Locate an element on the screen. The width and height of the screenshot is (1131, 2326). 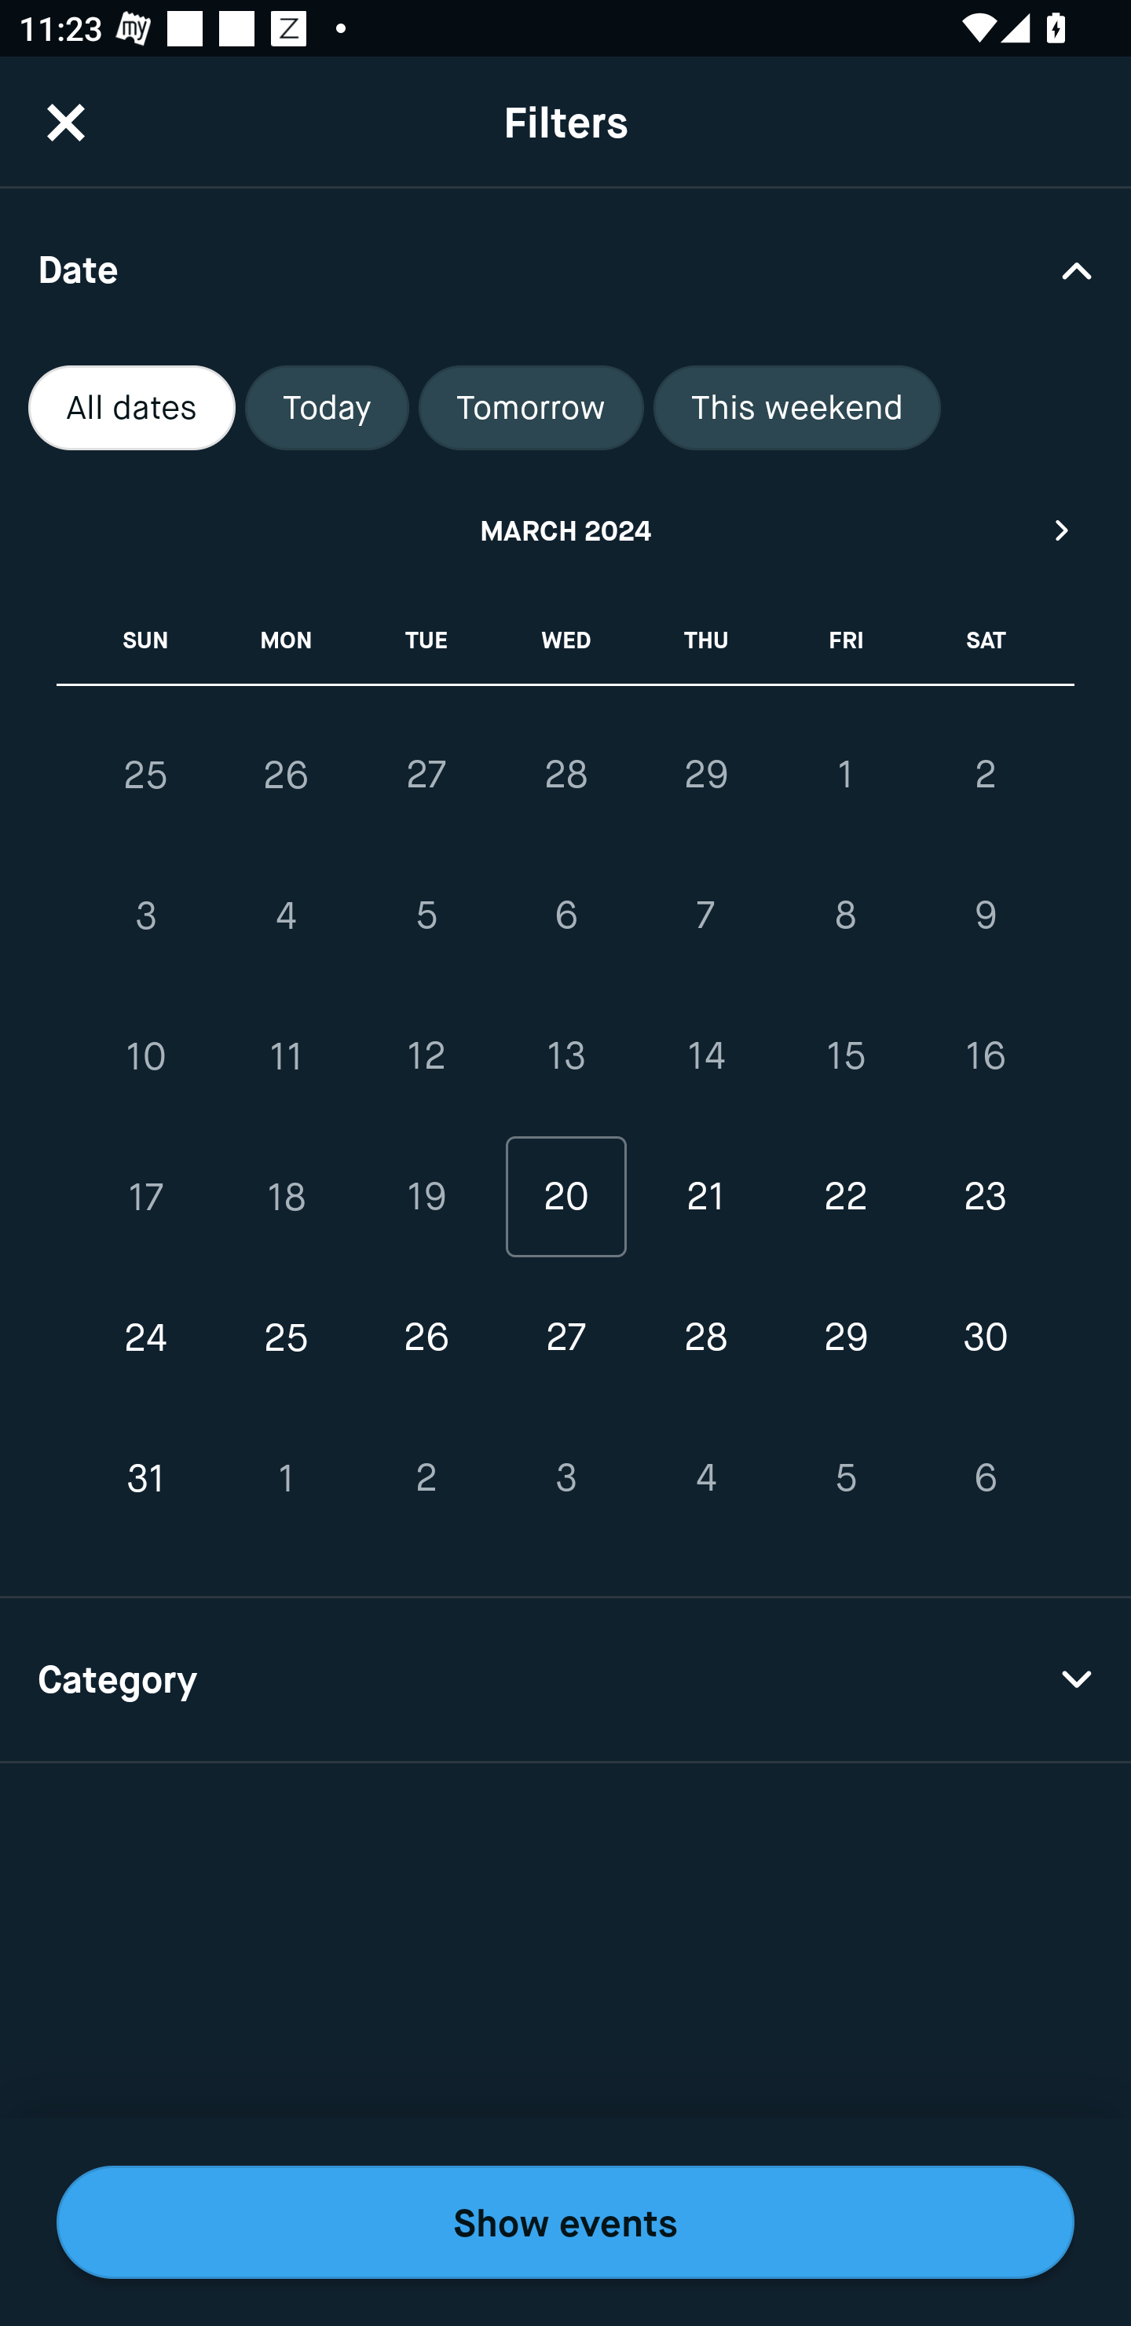
Date Drop Down Arrow is located at coordinates (565, 269).